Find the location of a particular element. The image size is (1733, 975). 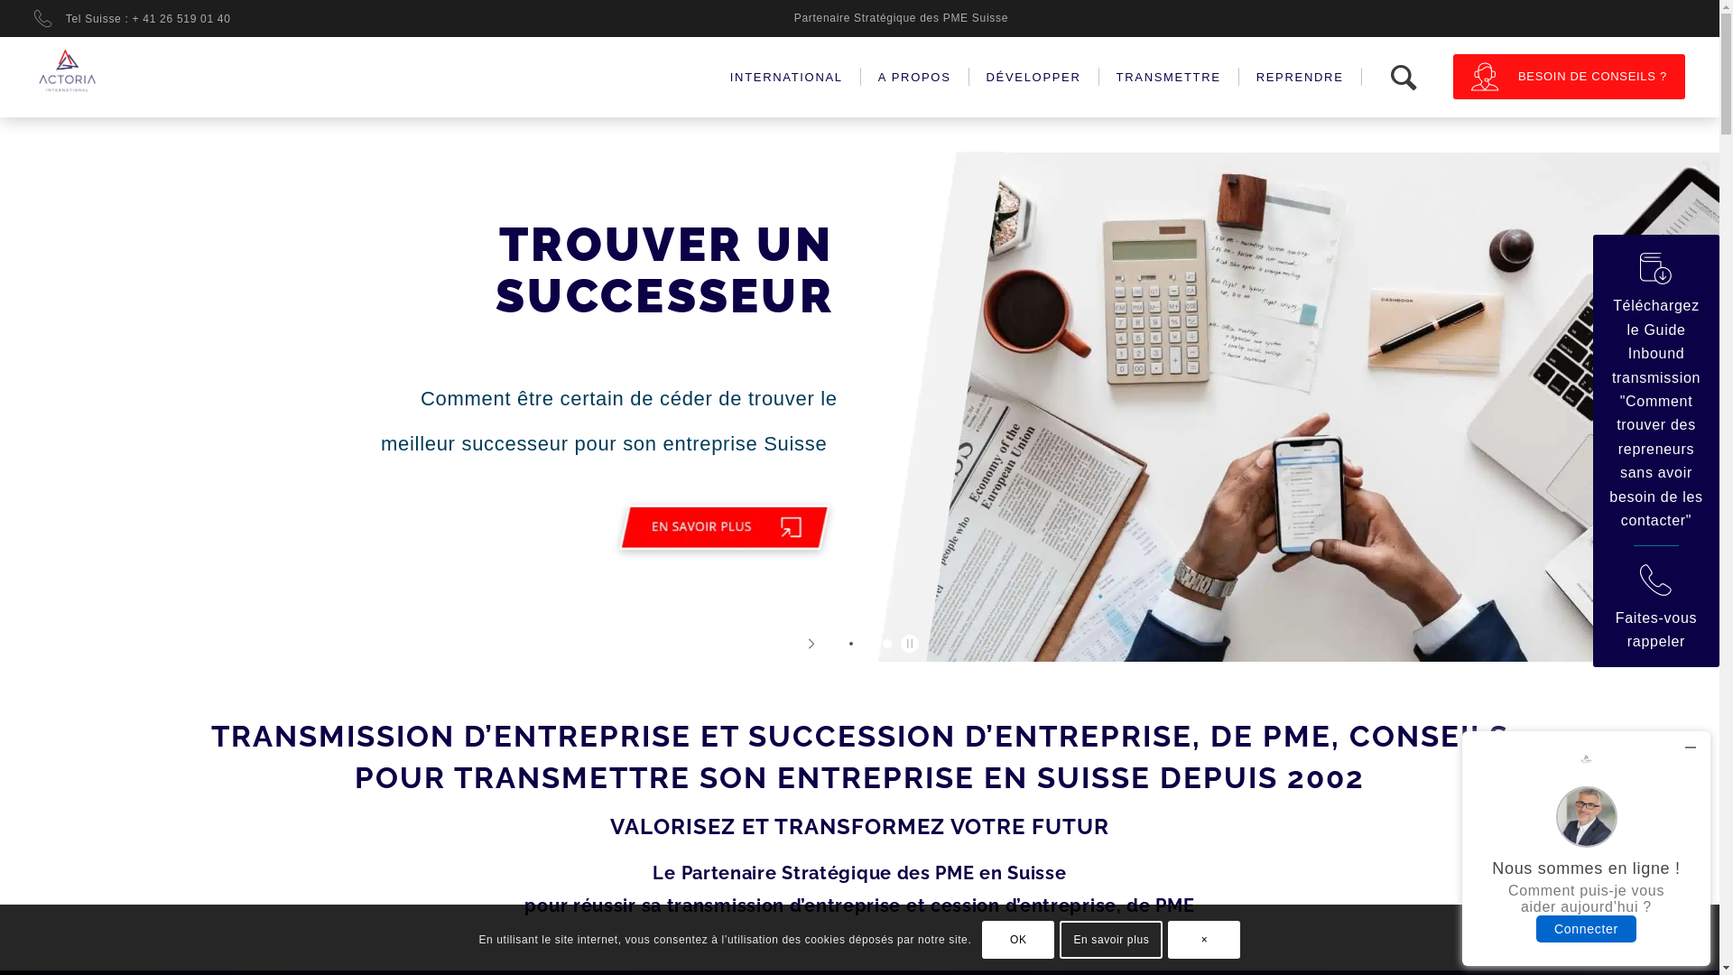

OK is located at coordinates (1018, 940).